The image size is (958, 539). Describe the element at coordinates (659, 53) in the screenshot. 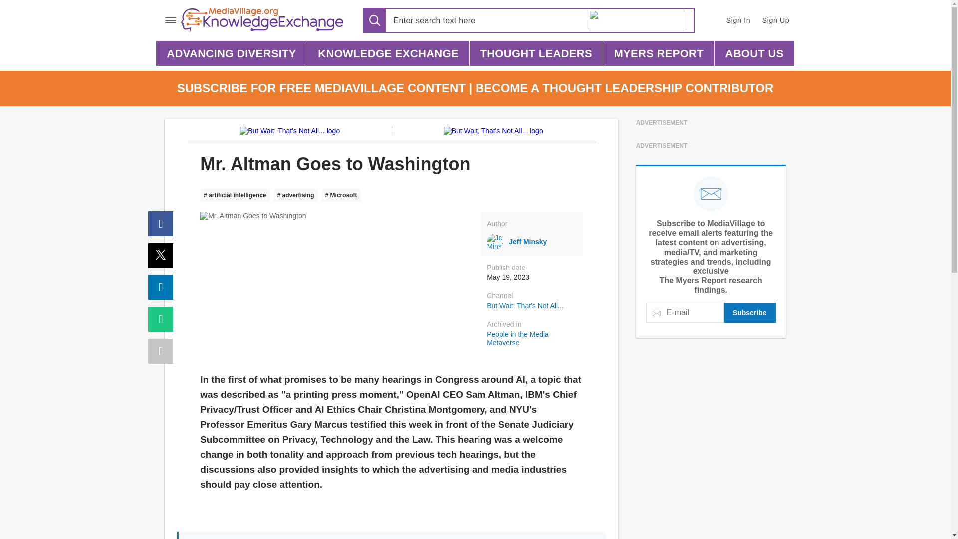

I see `MYERS REPORT` at that location.